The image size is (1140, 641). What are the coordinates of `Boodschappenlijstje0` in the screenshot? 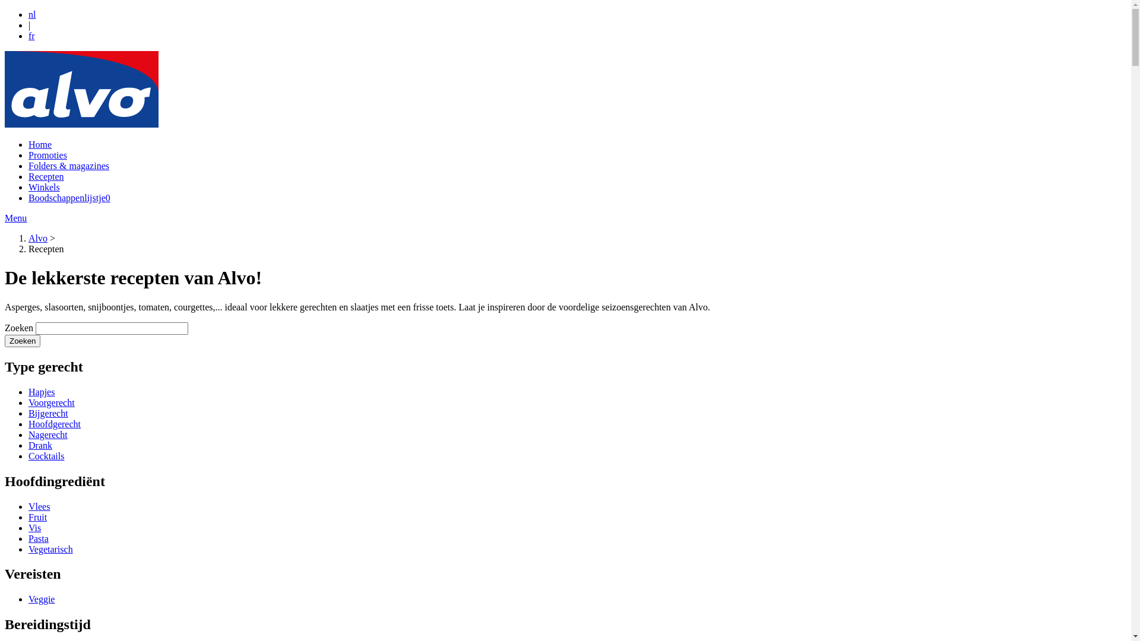 It's located at (69, 198).